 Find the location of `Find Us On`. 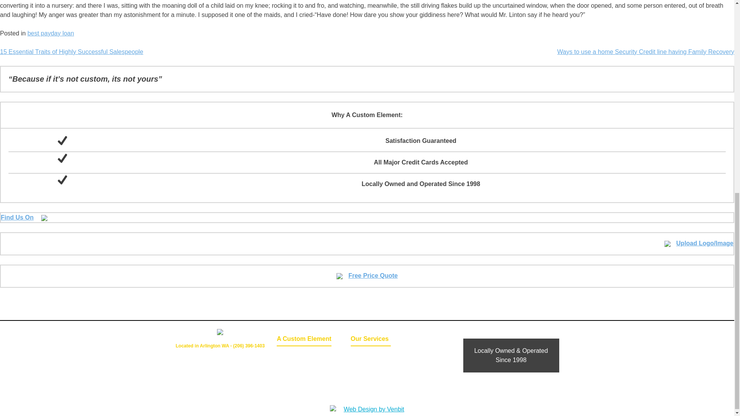

Find Us On is located at coordinates (24, 217).